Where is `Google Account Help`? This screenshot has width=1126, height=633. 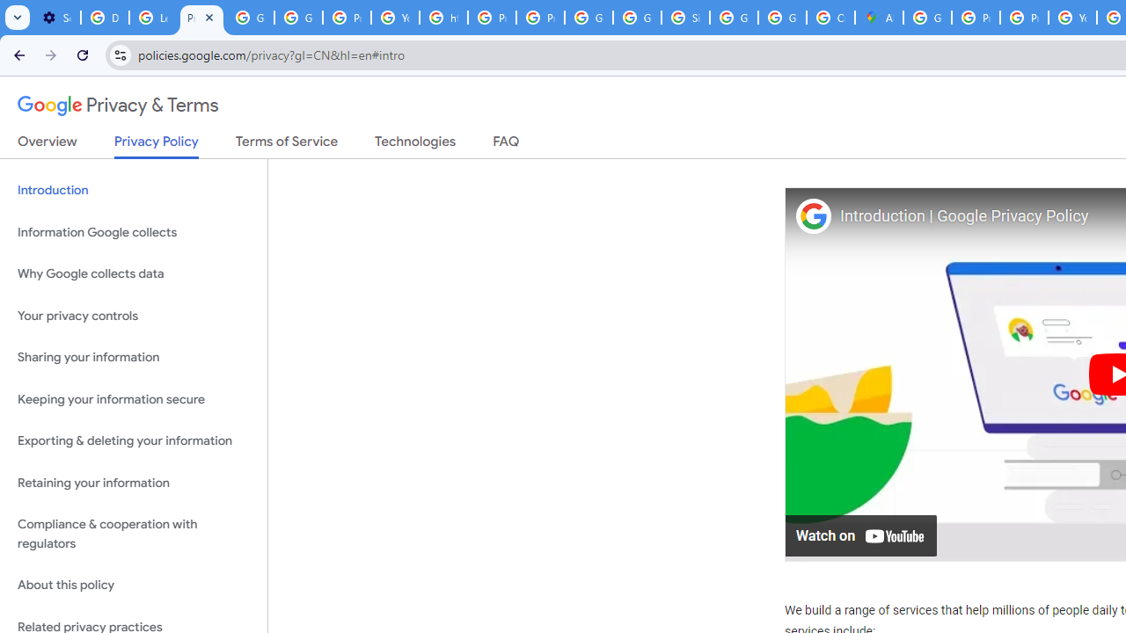
Google Account Help is located at coordinates (250, 18).